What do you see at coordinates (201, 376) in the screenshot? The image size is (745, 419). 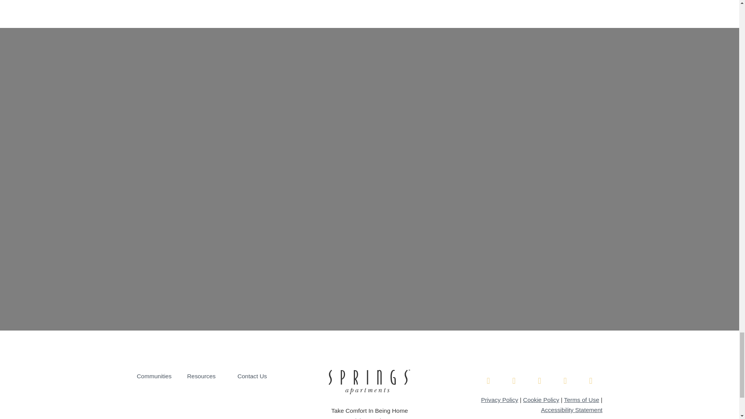 I see `Resources` at bounding box center [201, 376].